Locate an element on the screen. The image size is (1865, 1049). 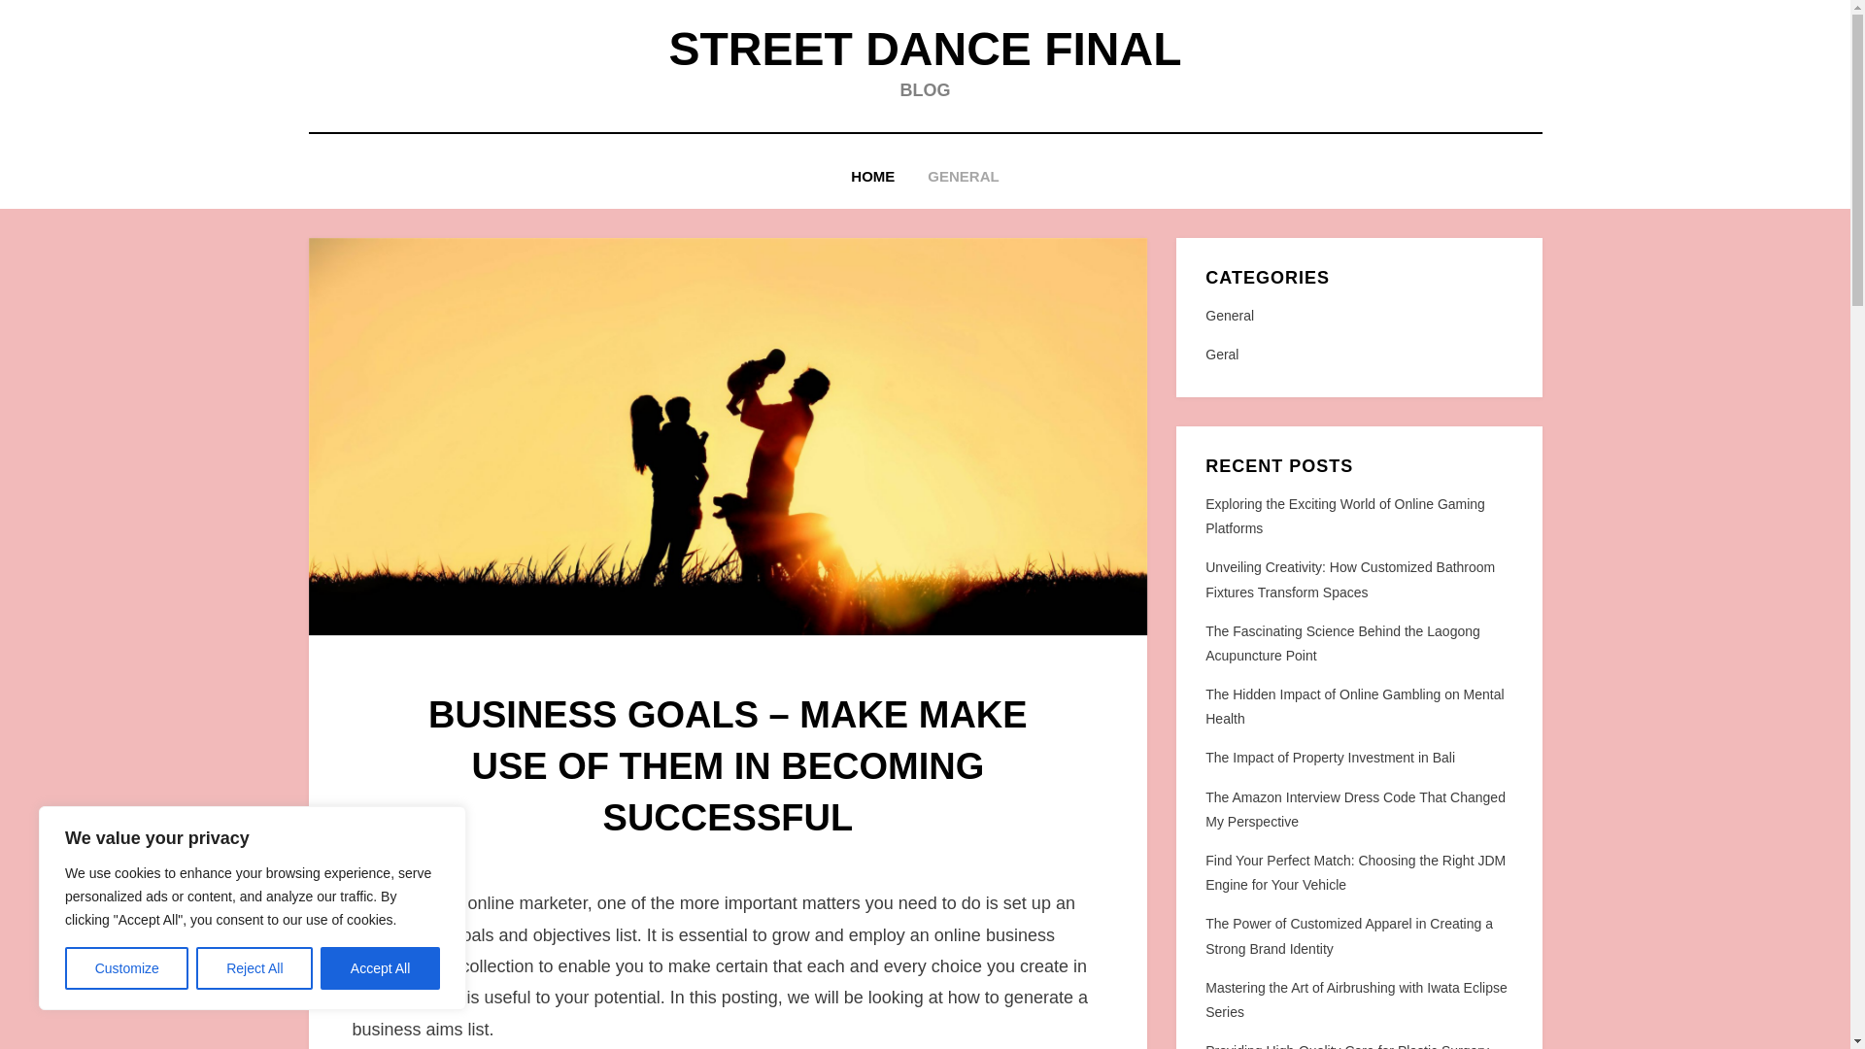
Street Dance Final is located at coordinates (924, 49).